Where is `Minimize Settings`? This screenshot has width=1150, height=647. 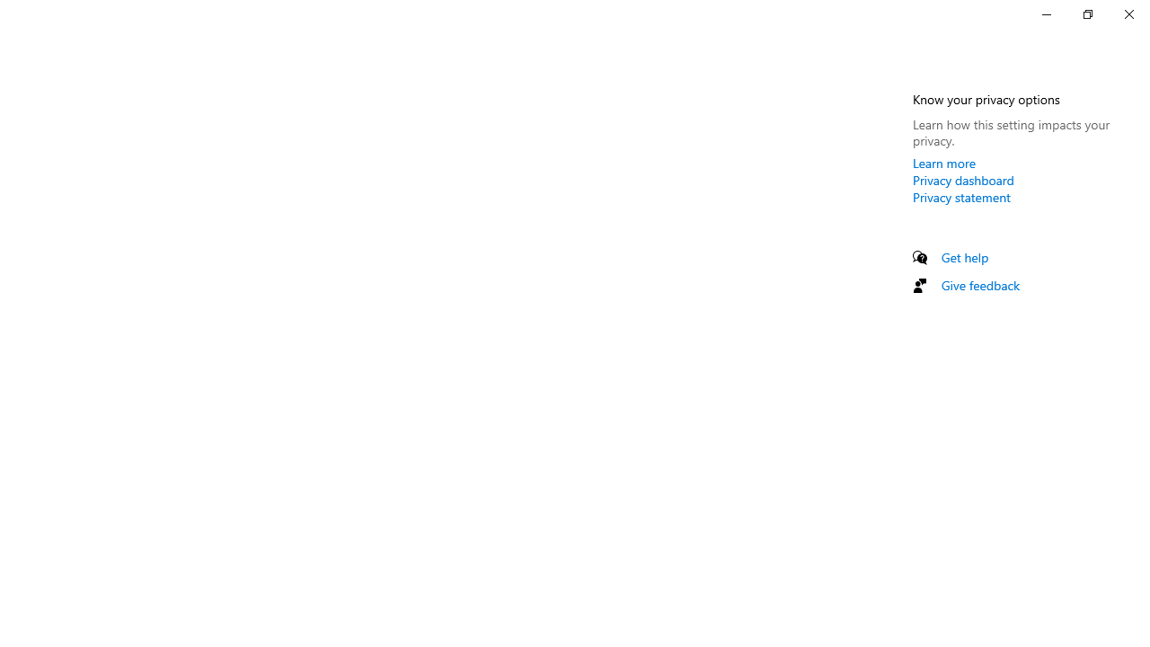
Minimize Settings is located at coordinates (1046, 14).